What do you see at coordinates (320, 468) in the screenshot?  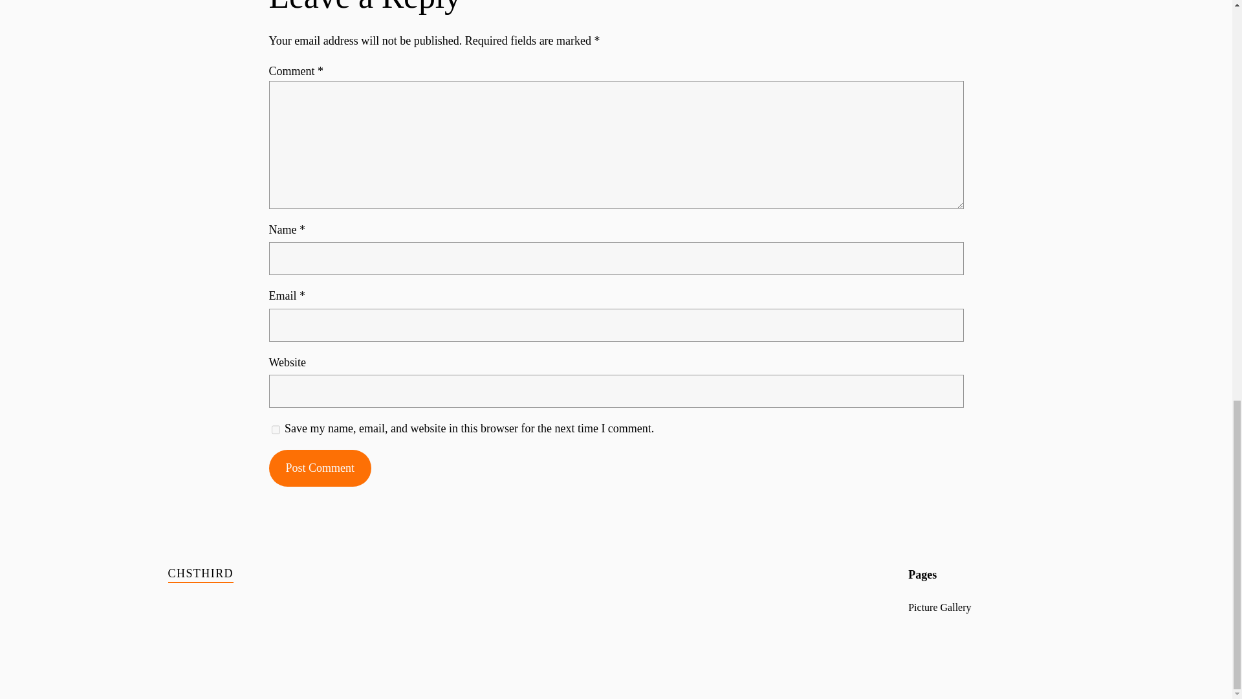 I see `Post Comment` at bounding box center [320, 468].